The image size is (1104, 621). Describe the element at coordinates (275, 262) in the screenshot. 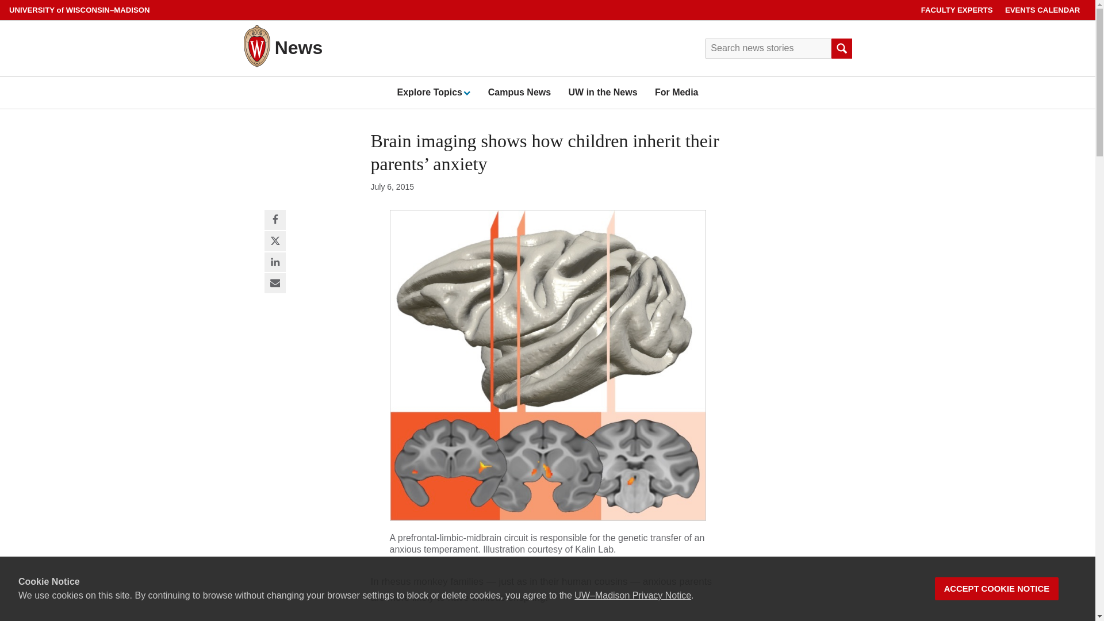

I see `Share via Linked In` at that location.